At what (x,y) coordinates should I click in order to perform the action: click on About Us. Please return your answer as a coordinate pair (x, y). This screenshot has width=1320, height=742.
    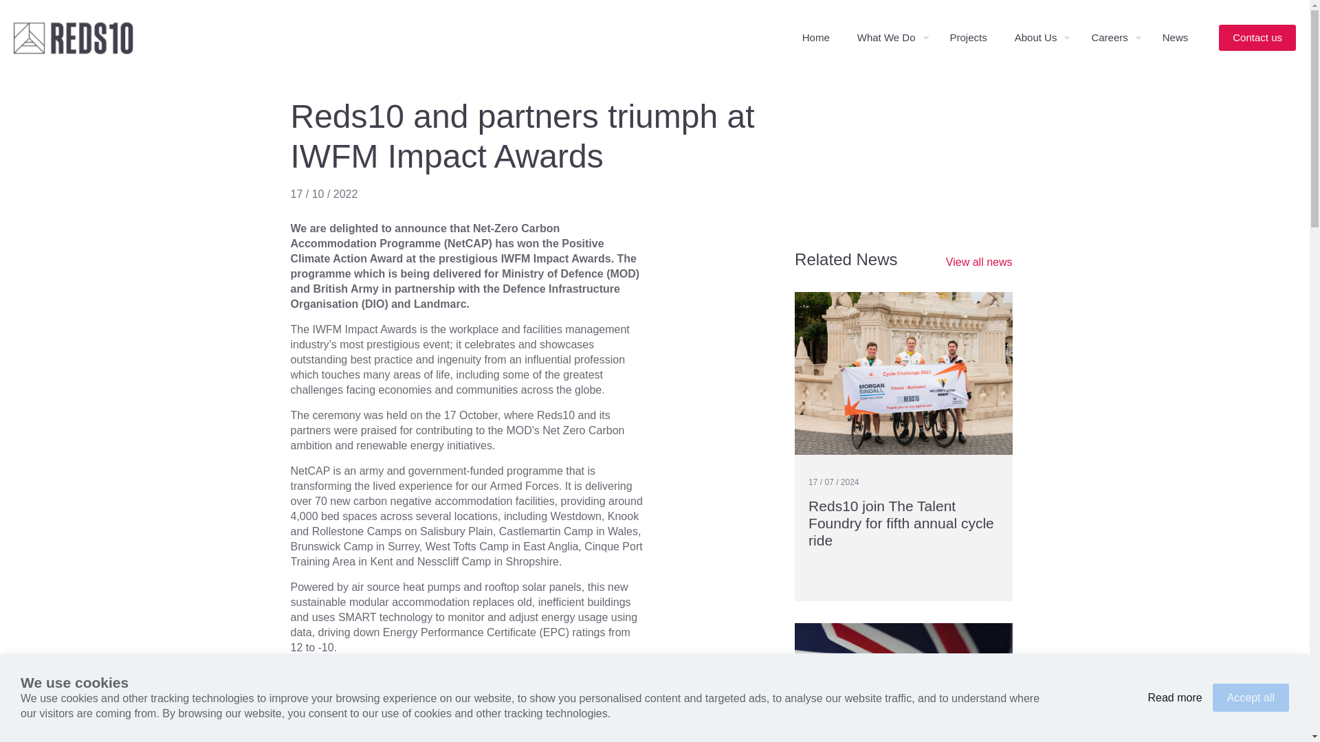
    Looking at the image, I should click on (1039, 38).